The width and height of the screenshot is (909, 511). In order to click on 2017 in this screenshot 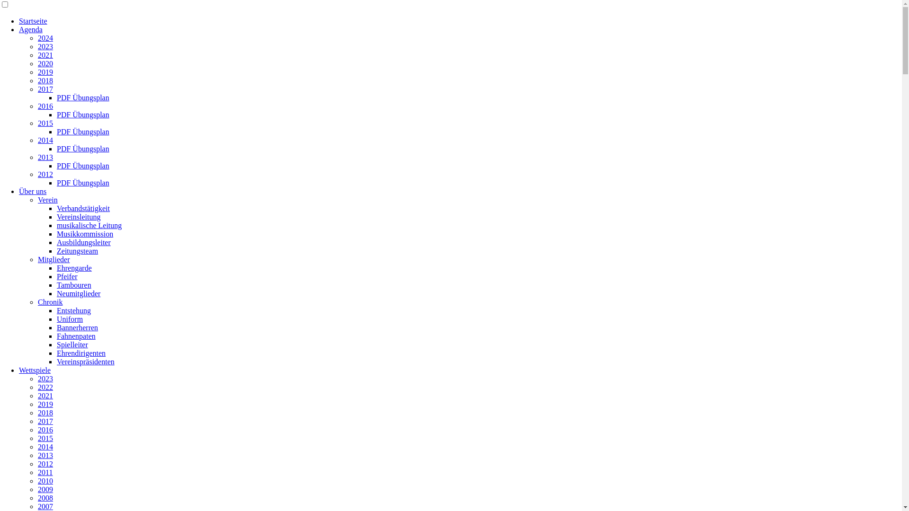, I will do `click(45, 89)`.